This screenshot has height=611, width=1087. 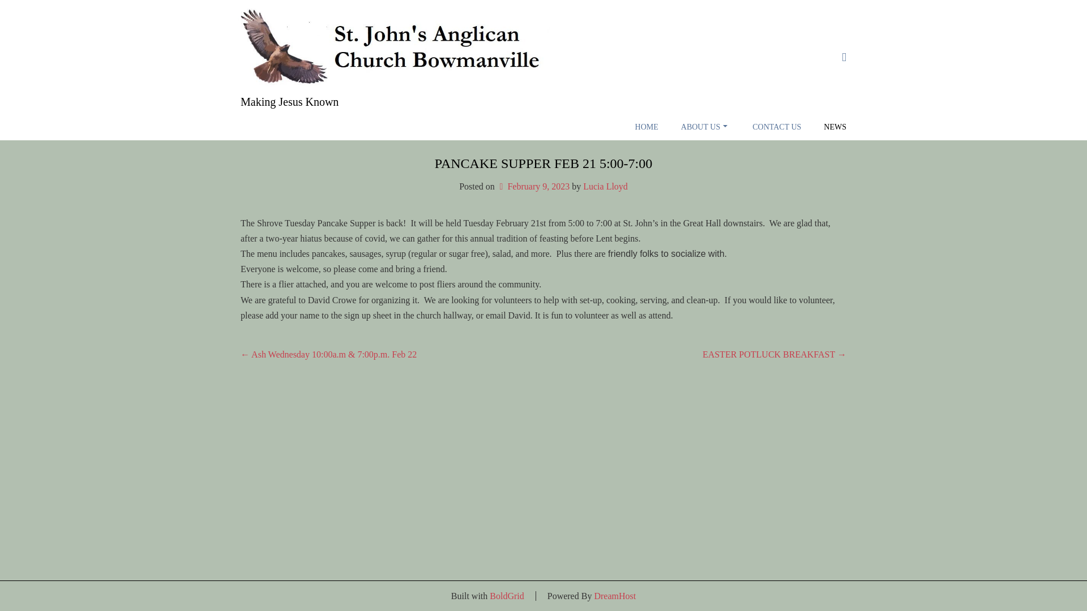 What do you see at coordinates (533, 186) in the screenshot?
I see `February 9, 2023` at bounding box center [533, 186].